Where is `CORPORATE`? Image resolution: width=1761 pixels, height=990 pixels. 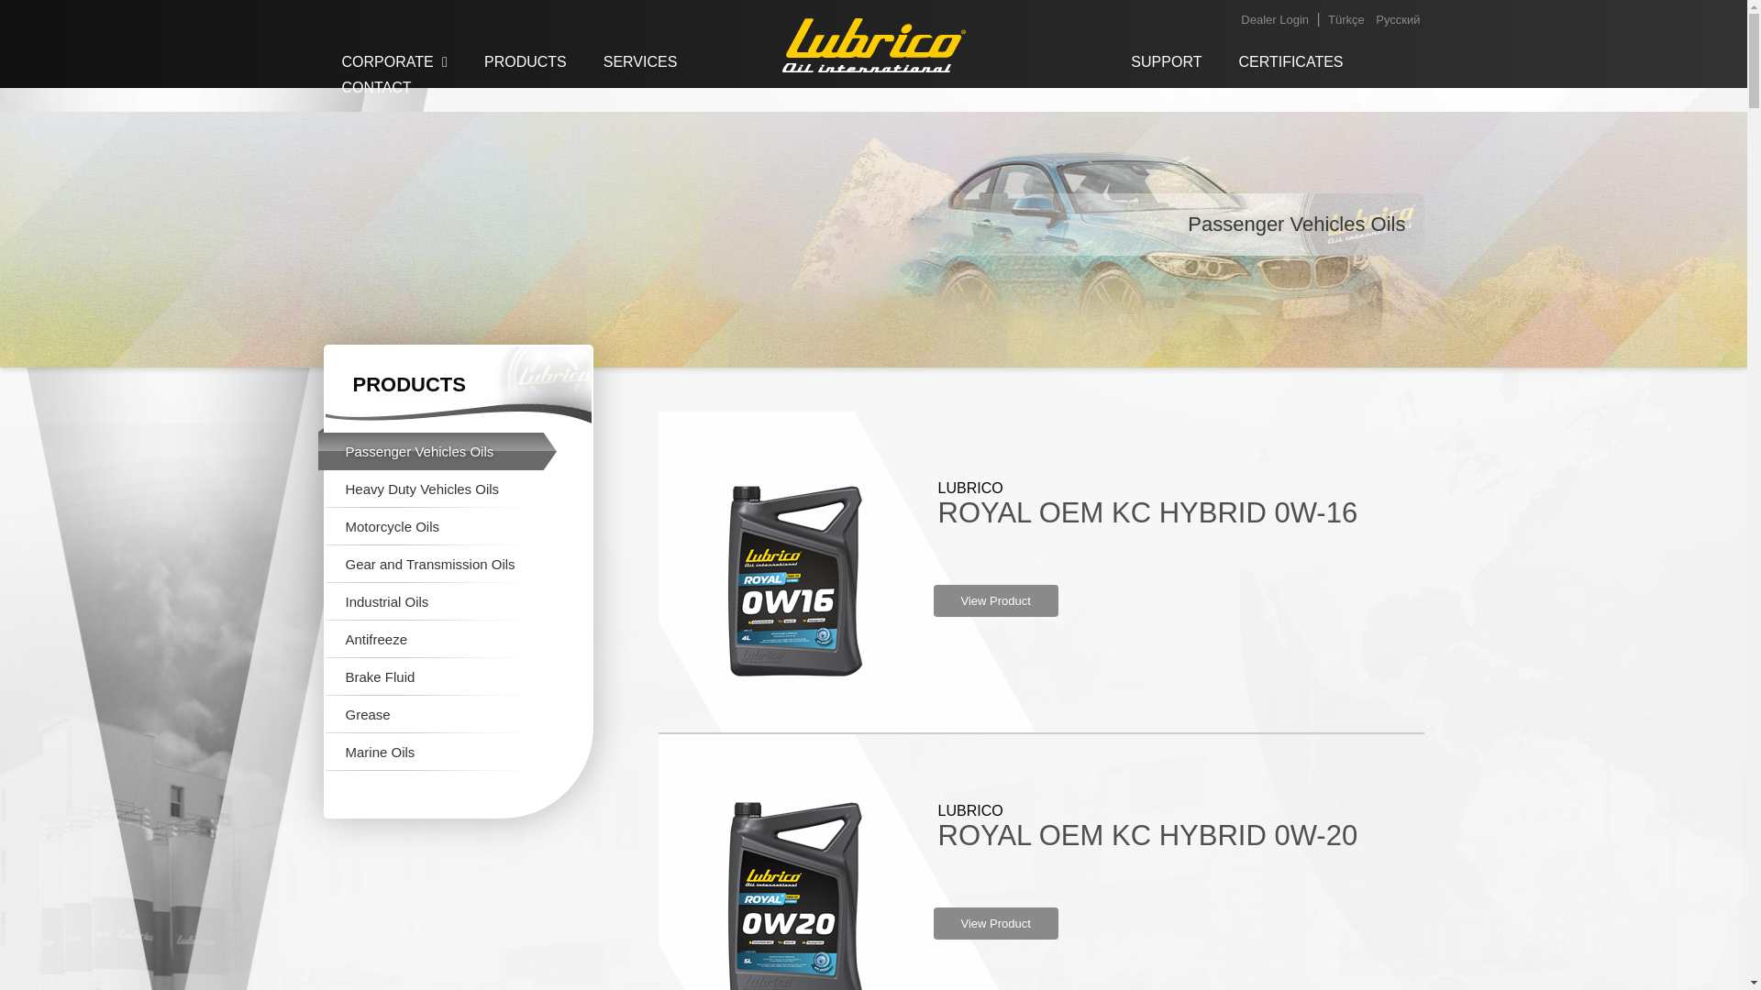 CORPORATE is located at coordinates (394, 62).